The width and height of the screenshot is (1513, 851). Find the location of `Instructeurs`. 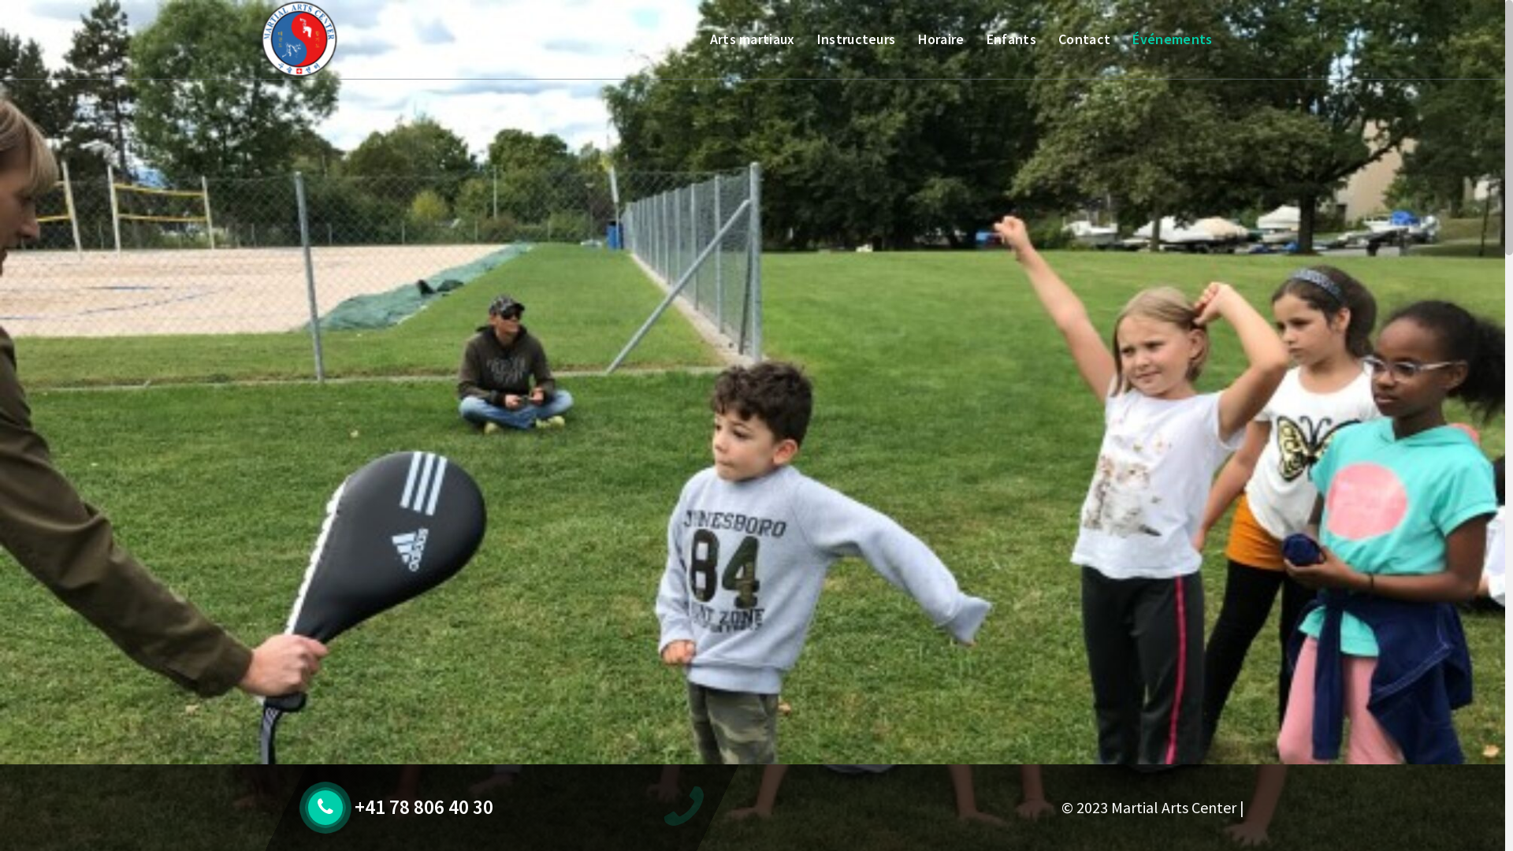

Instructeurs is located at coordinates (856, 39).